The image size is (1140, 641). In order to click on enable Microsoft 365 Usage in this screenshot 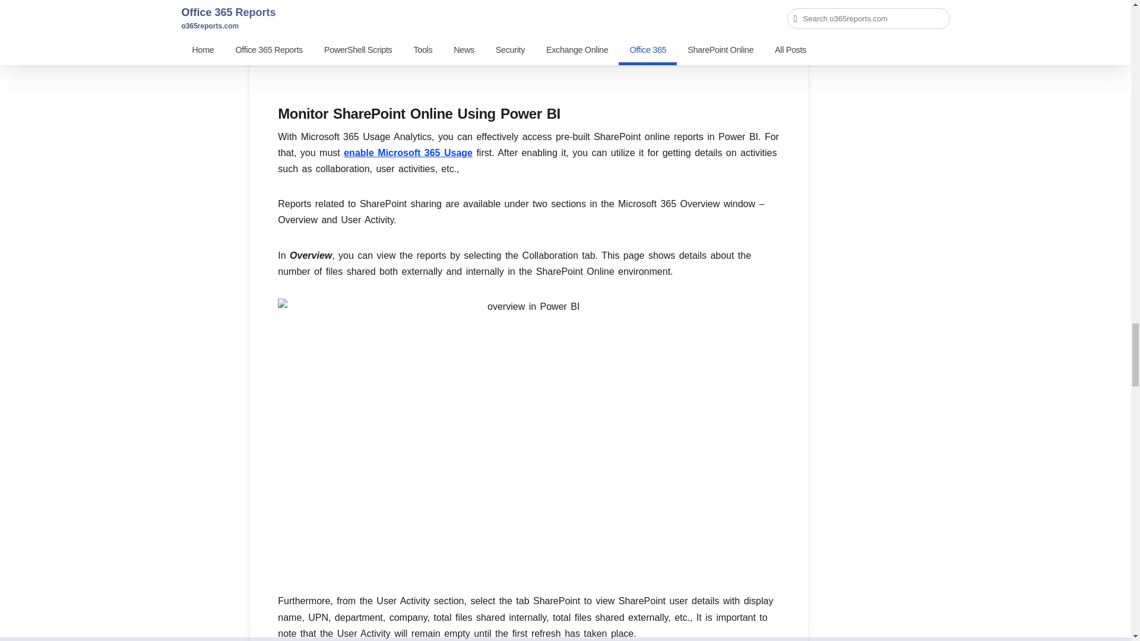, I will do `click(408, 153)`.